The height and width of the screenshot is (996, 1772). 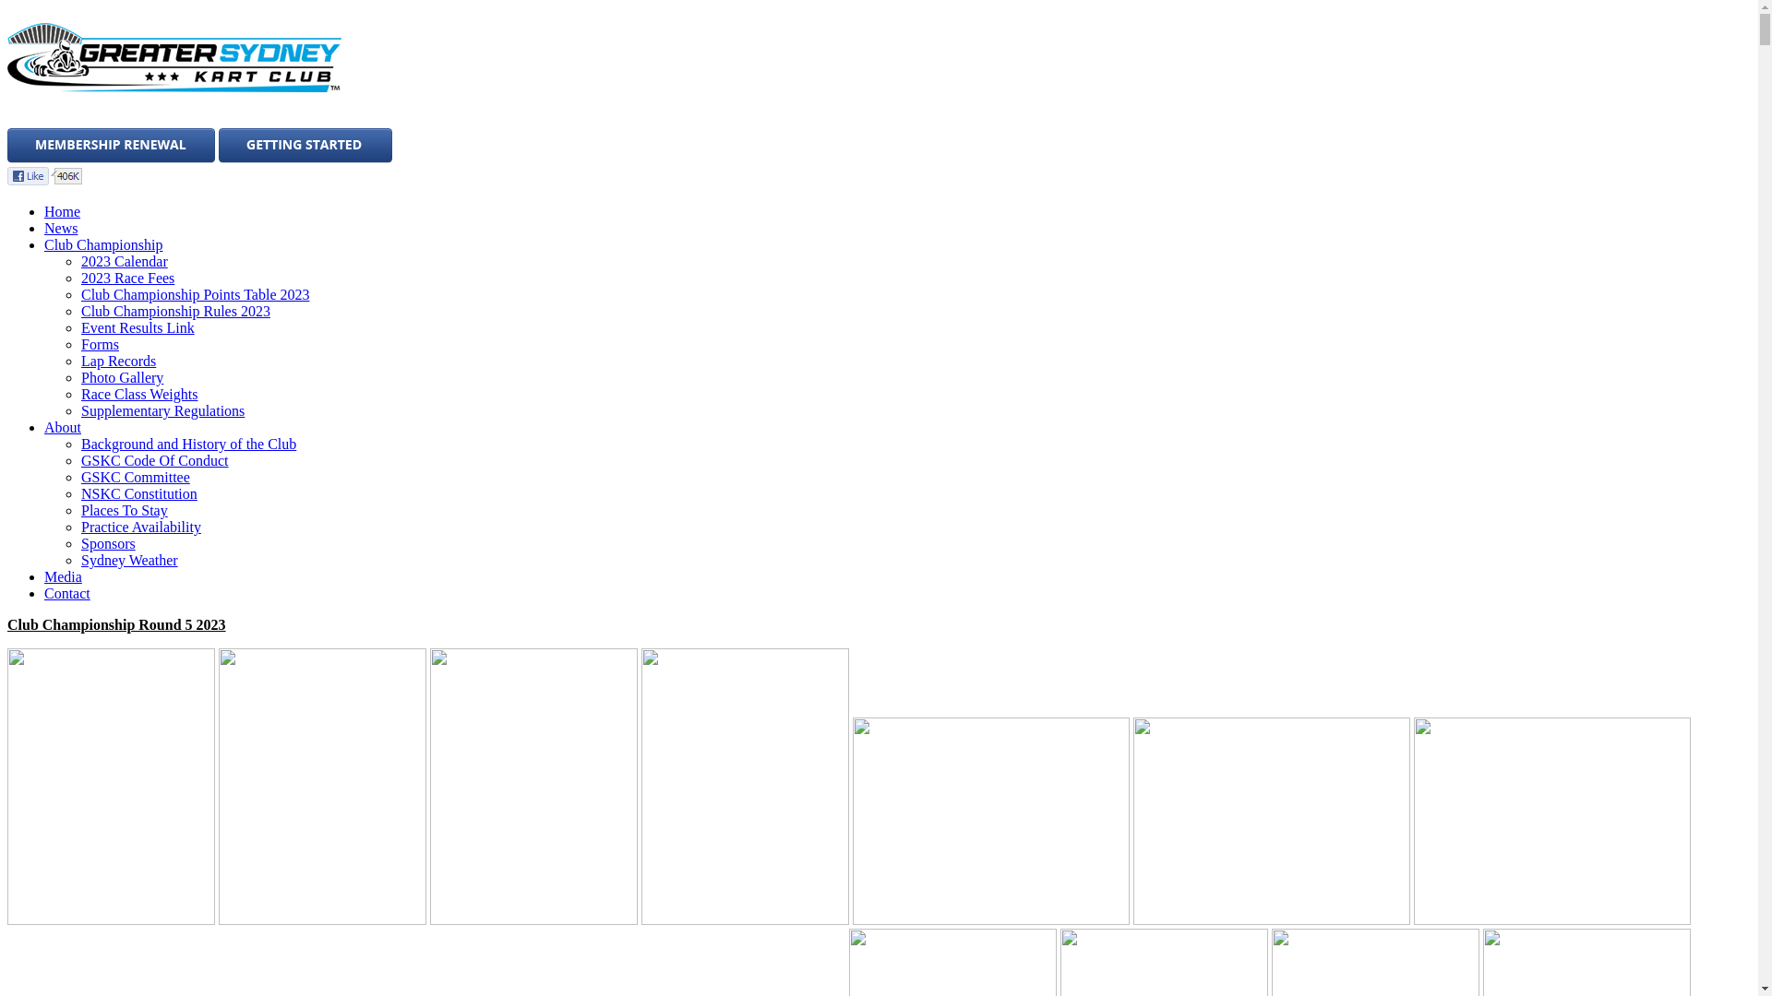 What do you see at coordinates (139, 395) in the screenshot?
I see `Race Class Weights` at bounding box center [139, 395].